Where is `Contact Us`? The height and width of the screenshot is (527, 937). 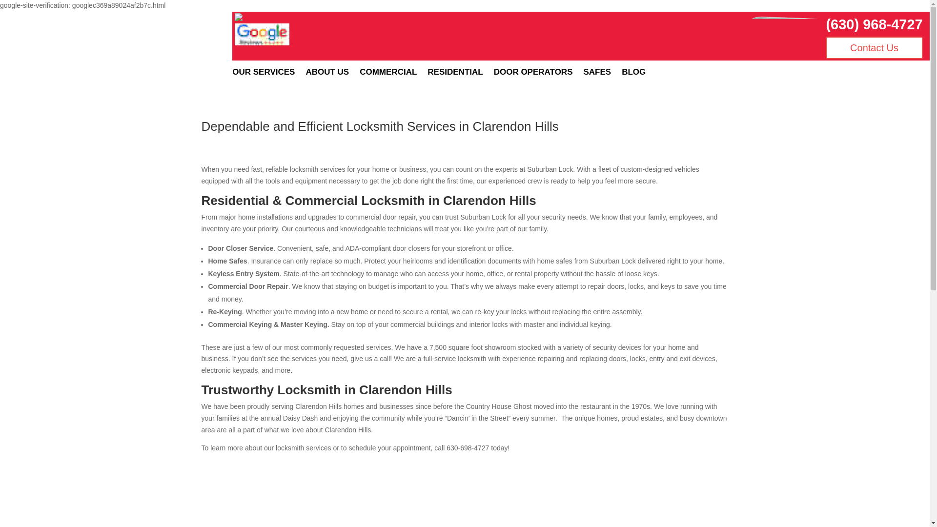 Contact Us is located at coordinates (874, 47).